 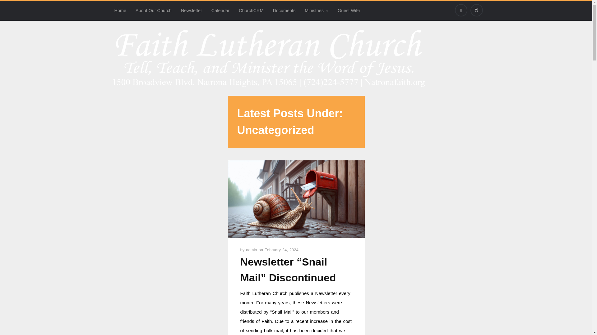 I want to click on About Our Church, so click(x=153, y=11).